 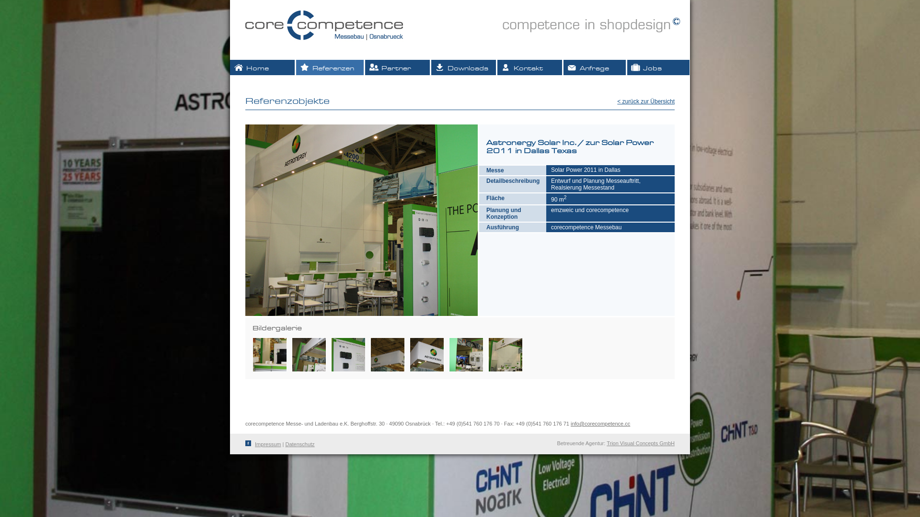 What do you see at coordinates (595, 67) in the screenshot?
I see `Anfrage` at bounding box center [595, 67].